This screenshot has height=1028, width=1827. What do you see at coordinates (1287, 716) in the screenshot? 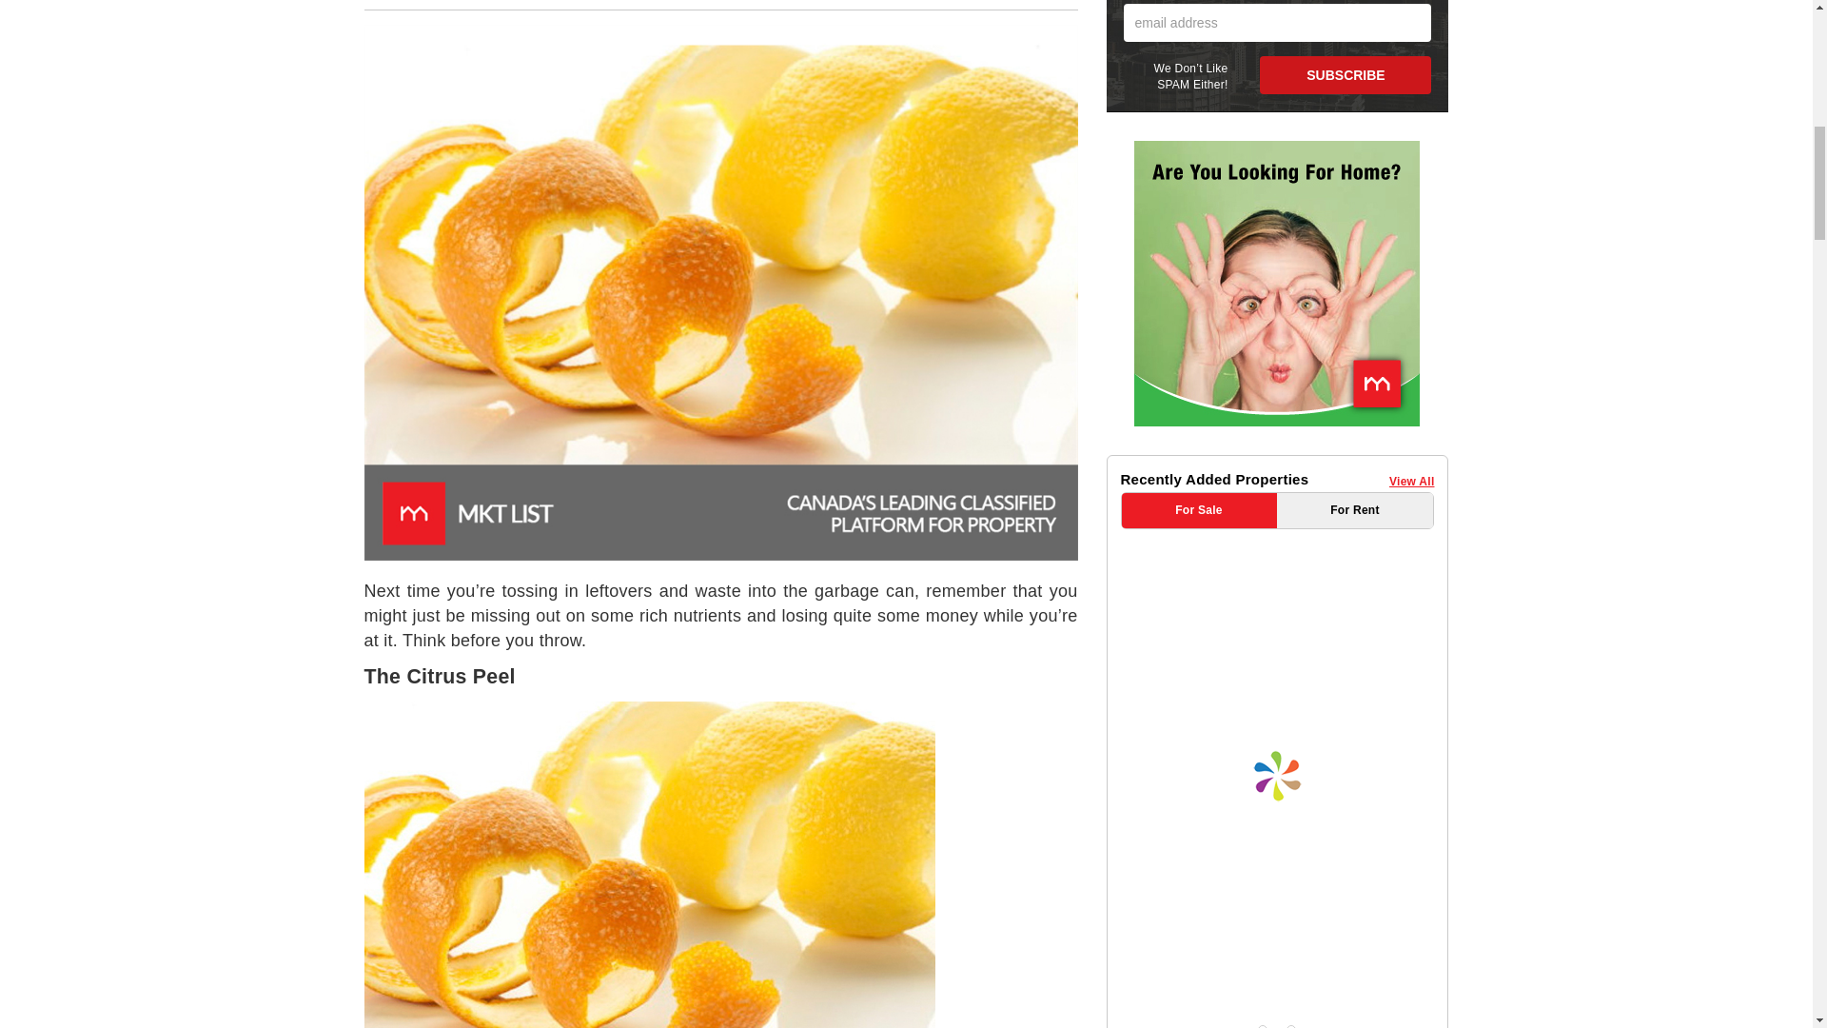
I see `150 Tuscany Run, Brunello Estates, Ca` at bounding box center [1287, 716].